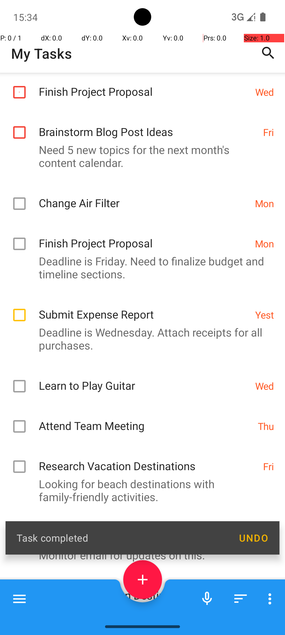 This screenshot has width=285, height=635. I want to click on Change Air Filter, so click(144, 233).